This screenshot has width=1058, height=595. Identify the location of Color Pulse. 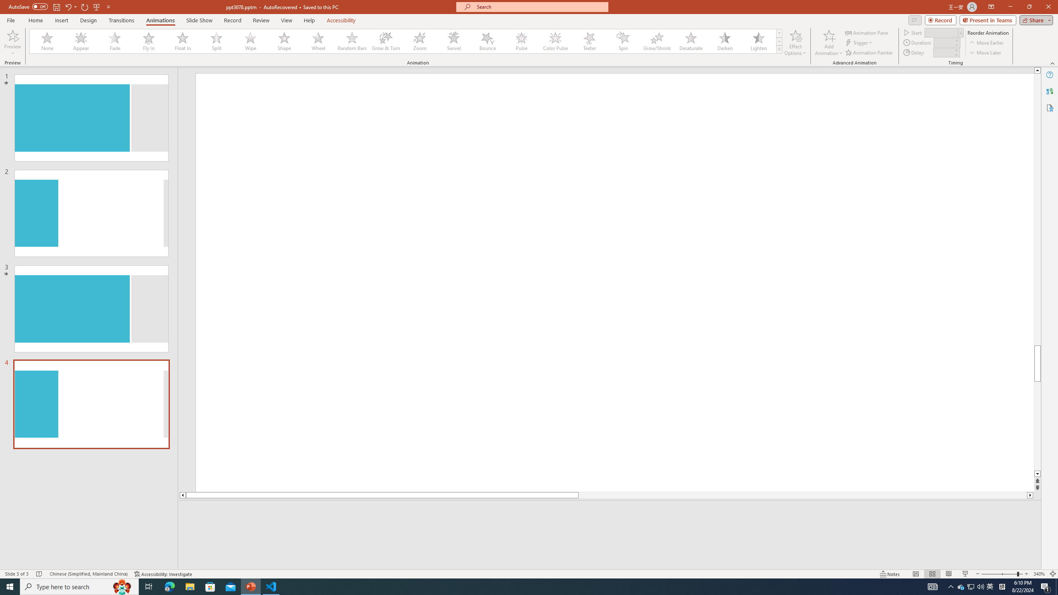
(555, 41).